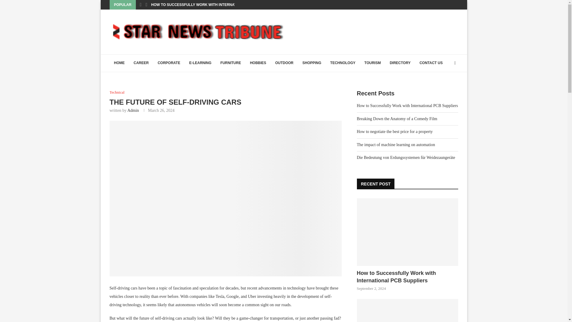 Image resolution: width=572 pixels, height=322 pixels. I want to click on CORPORATE, so click(169, 63).